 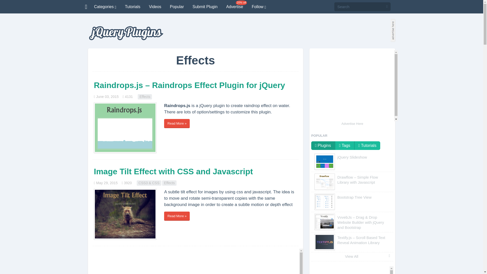 What do you see at coordinates (352, 86) in the screenshot?
I see `Advertisement` at bounding box center [352, 86].